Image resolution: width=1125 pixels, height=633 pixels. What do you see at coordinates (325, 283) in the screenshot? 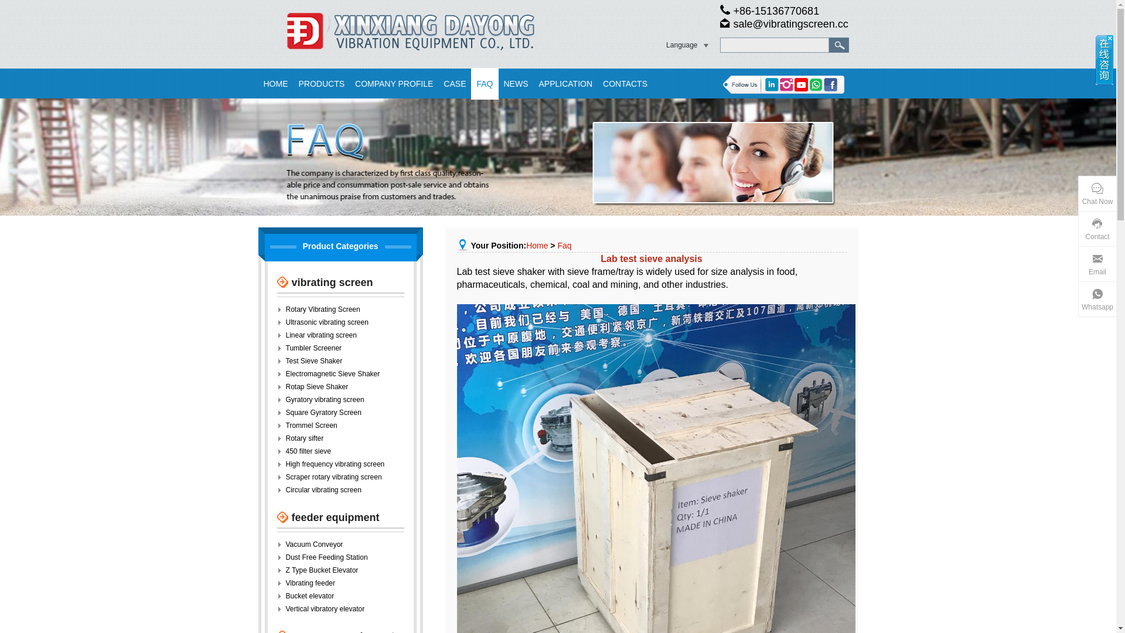
I see `vibrating screen` at bounding box center [325, 283].